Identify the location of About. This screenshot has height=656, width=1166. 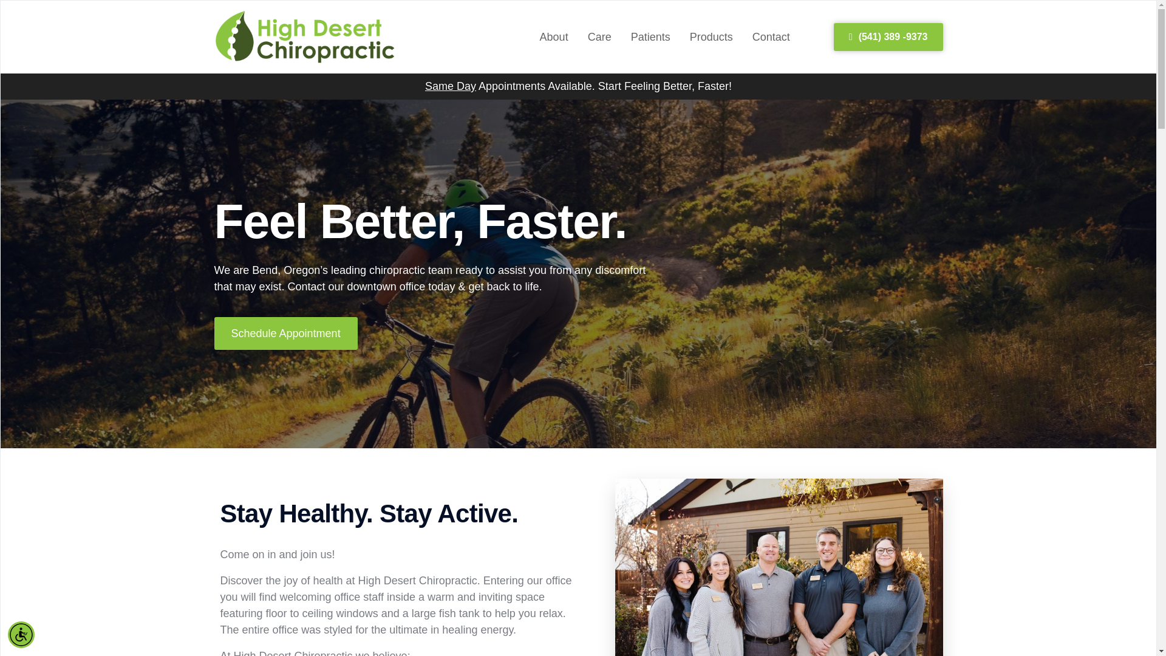
(554, 36).